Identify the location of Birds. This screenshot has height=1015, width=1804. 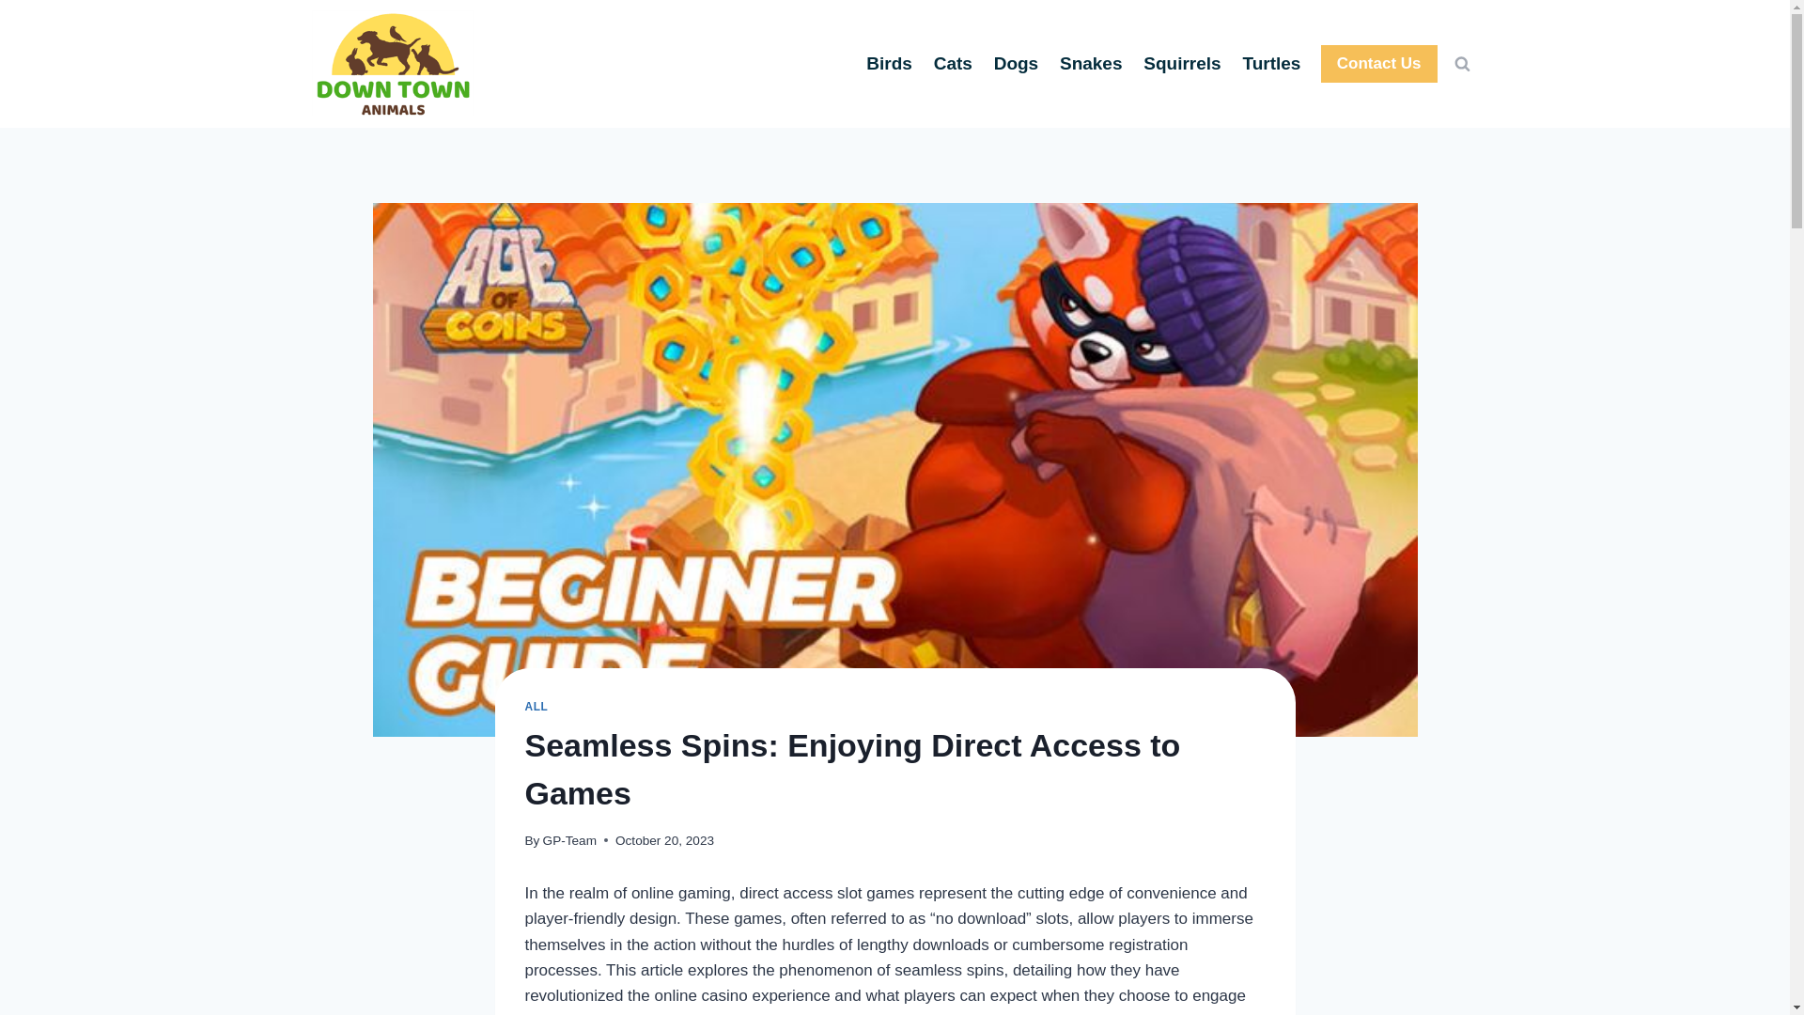
(889, 63).